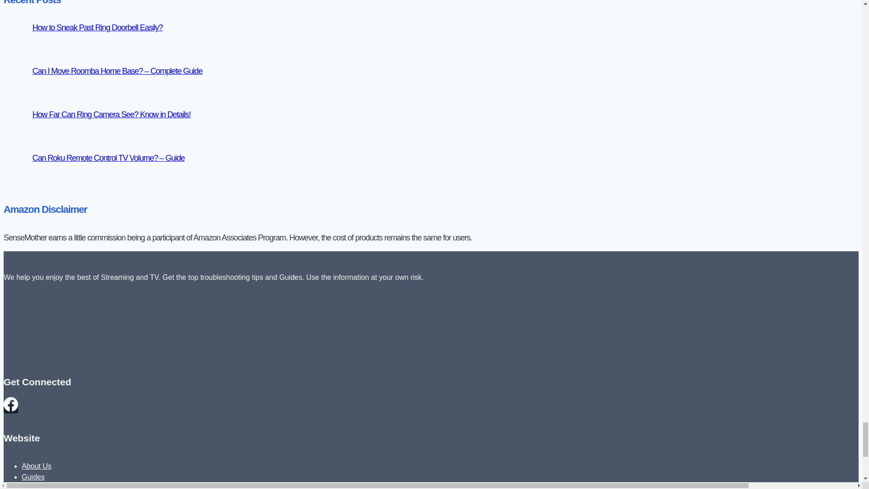 The image size is (869, 489). What do you see at coordinates (11, 404) in the screenshot?
I see `Facebook` at bounding box center [11, 404].